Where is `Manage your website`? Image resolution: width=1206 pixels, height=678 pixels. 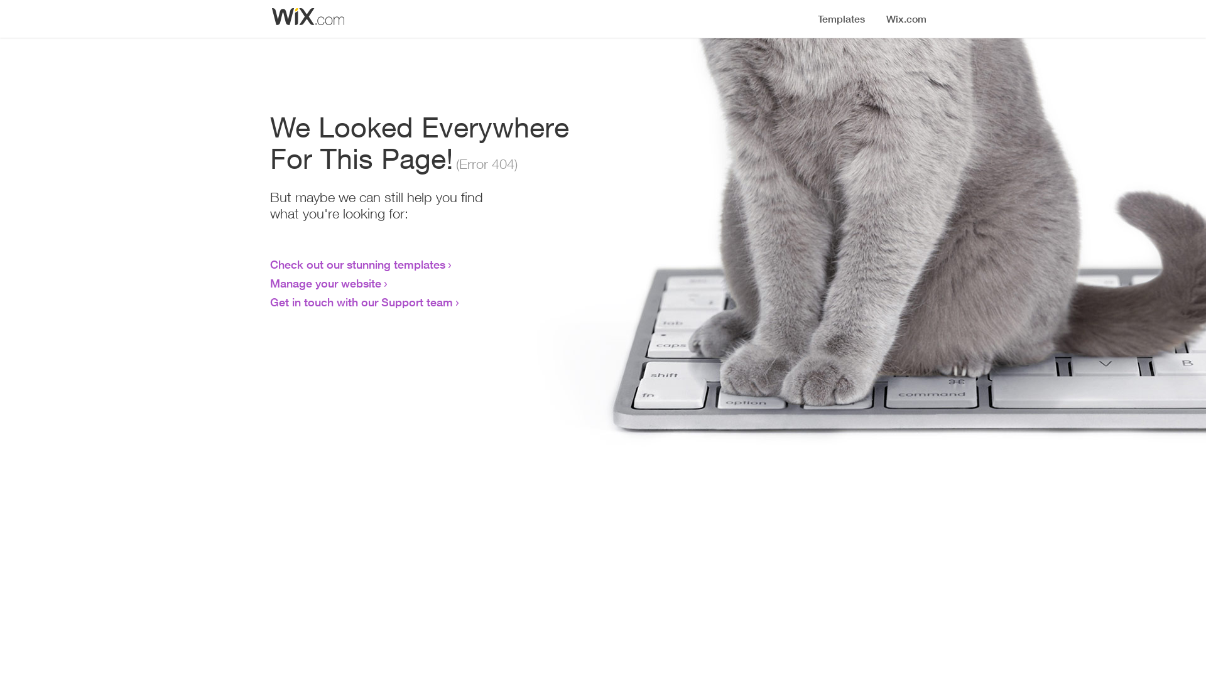 Manage your website is located at coordinates (325, 283).